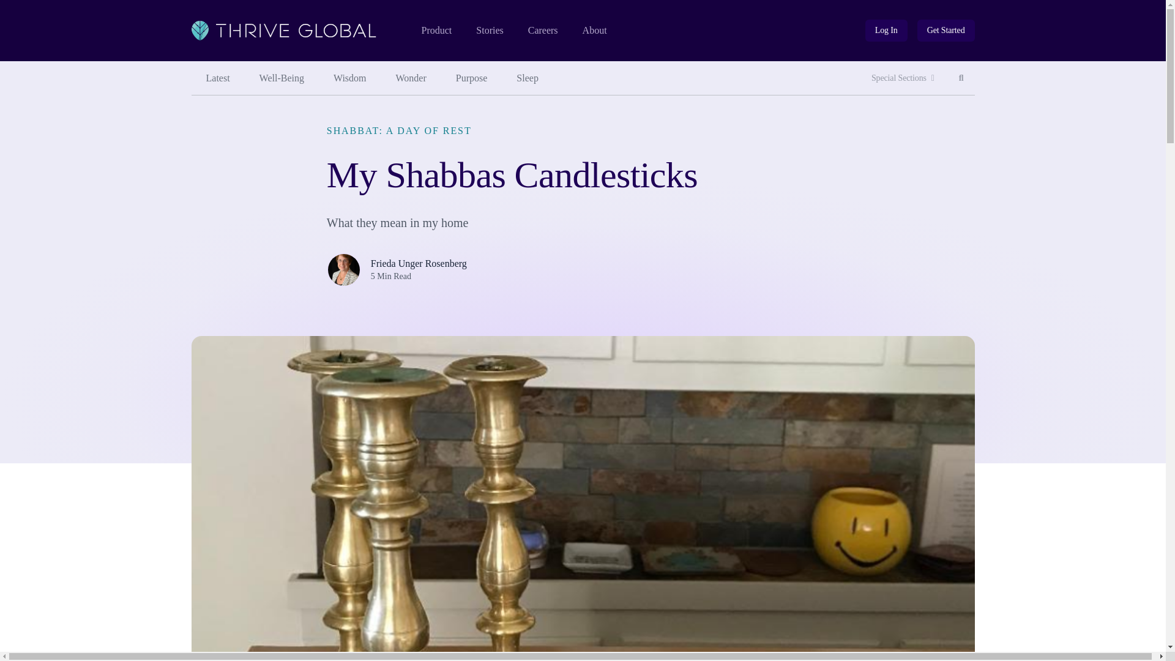 This screenshot has height=661, width=1175. What do you see at coordinates (472, 78) in the screenshot?
I see `Purpose` at bounding box center [472, 78].